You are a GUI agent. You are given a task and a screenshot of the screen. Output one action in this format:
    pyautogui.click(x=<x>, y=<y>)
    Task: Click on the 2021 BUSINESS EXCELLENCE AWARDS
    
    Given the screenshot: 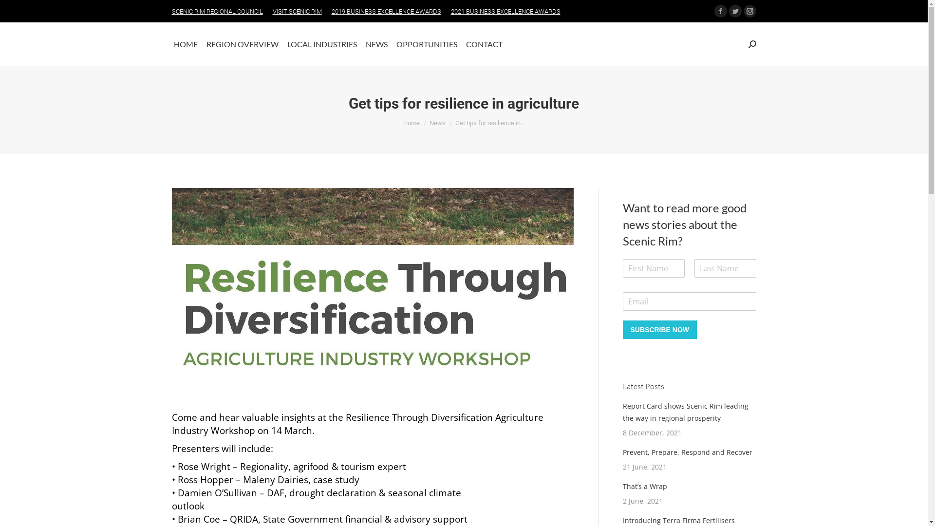 What is the action you would take?
    pyautogui.click(x=505, y=12)
    